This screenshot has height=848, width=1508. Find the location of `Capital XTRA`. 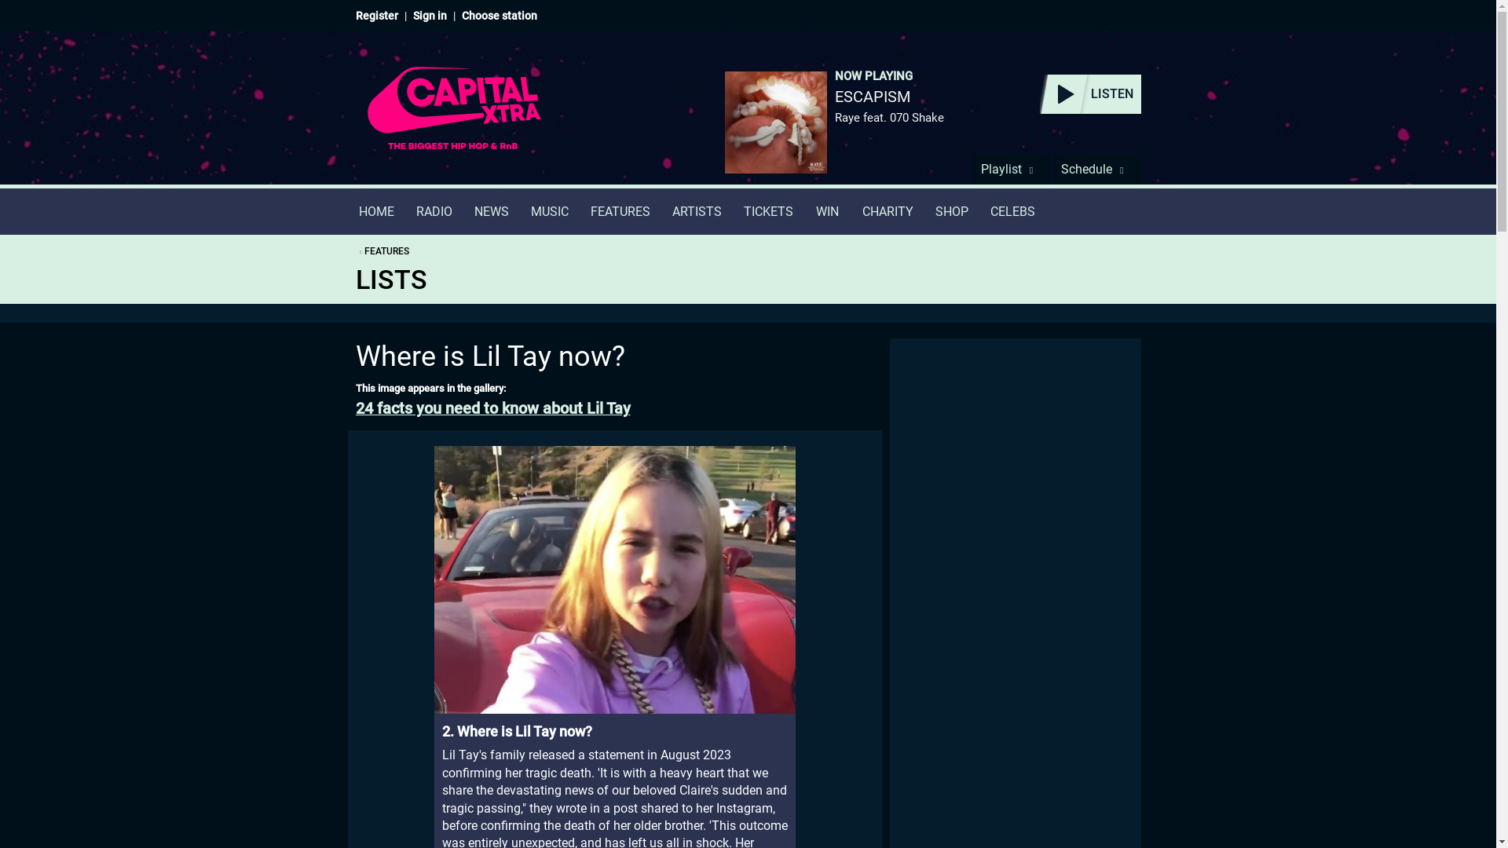

Capital XTRA is located at coordinates (454, 118).